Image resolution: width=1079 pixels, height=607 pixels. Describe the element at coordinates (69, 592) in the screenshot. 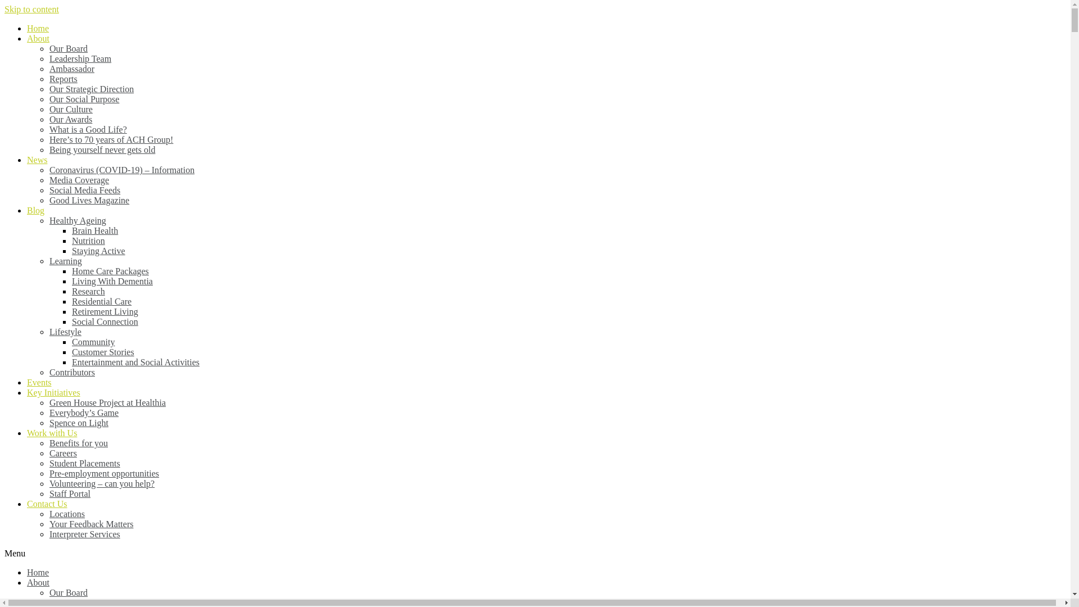

I see `Our Board` at that location.